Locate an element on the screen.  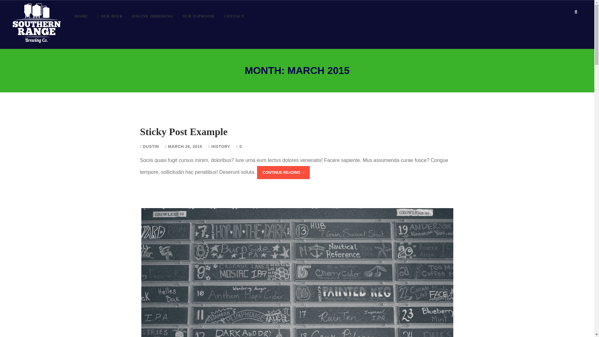
OUR BEER is located at coordinates (110, 16).